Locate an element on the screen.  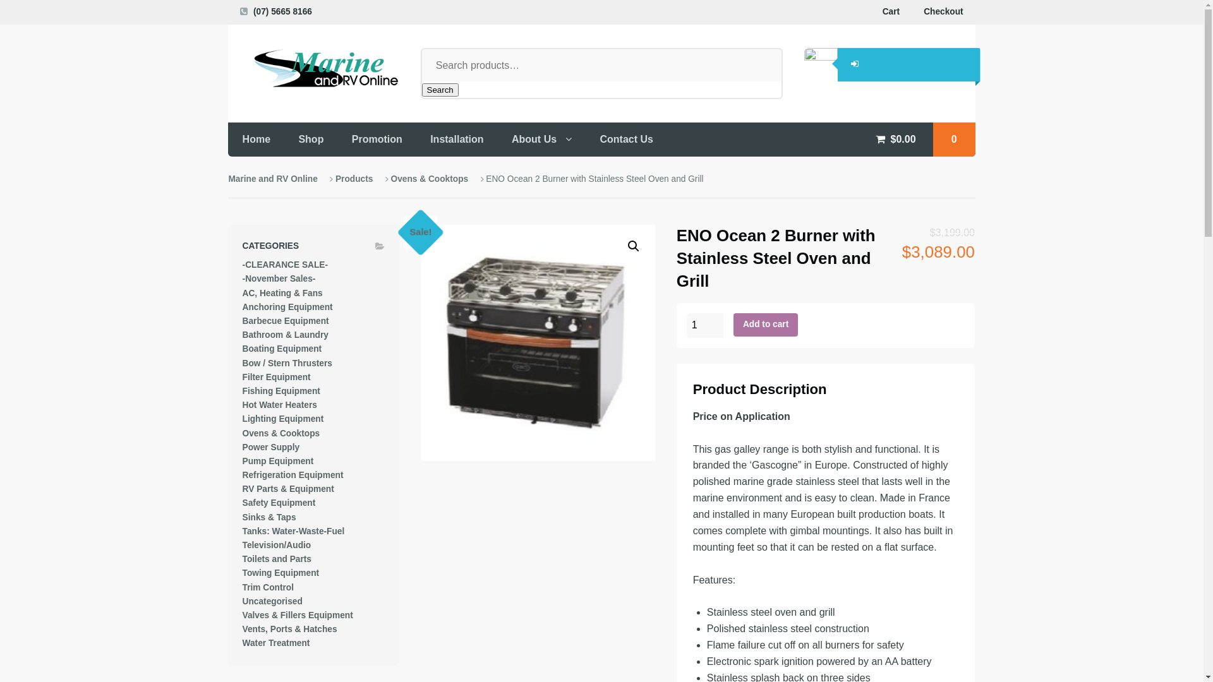
Ovens & Cooktops is located at coordinates (430, 179).